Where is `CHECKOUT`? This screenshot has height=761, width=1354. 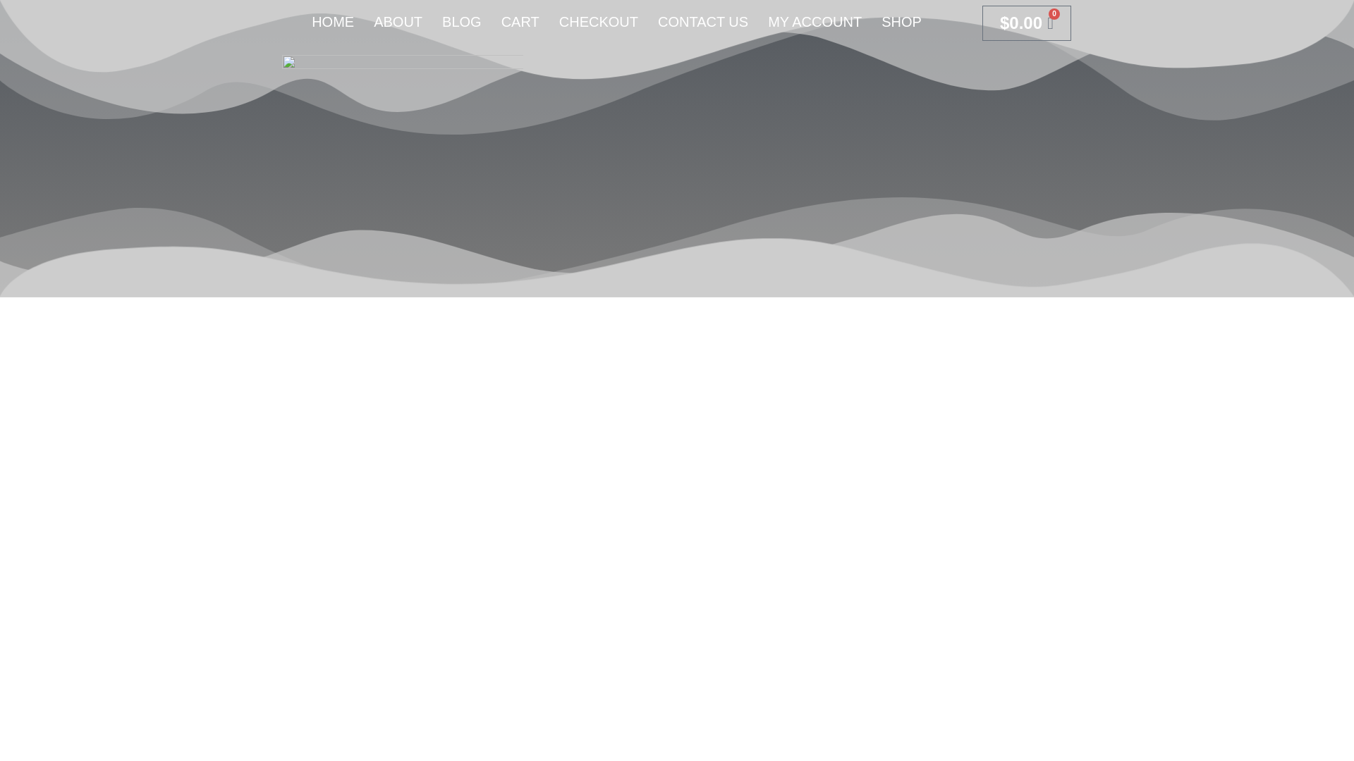 CHECKOUT is located at coordinates (599, 21).